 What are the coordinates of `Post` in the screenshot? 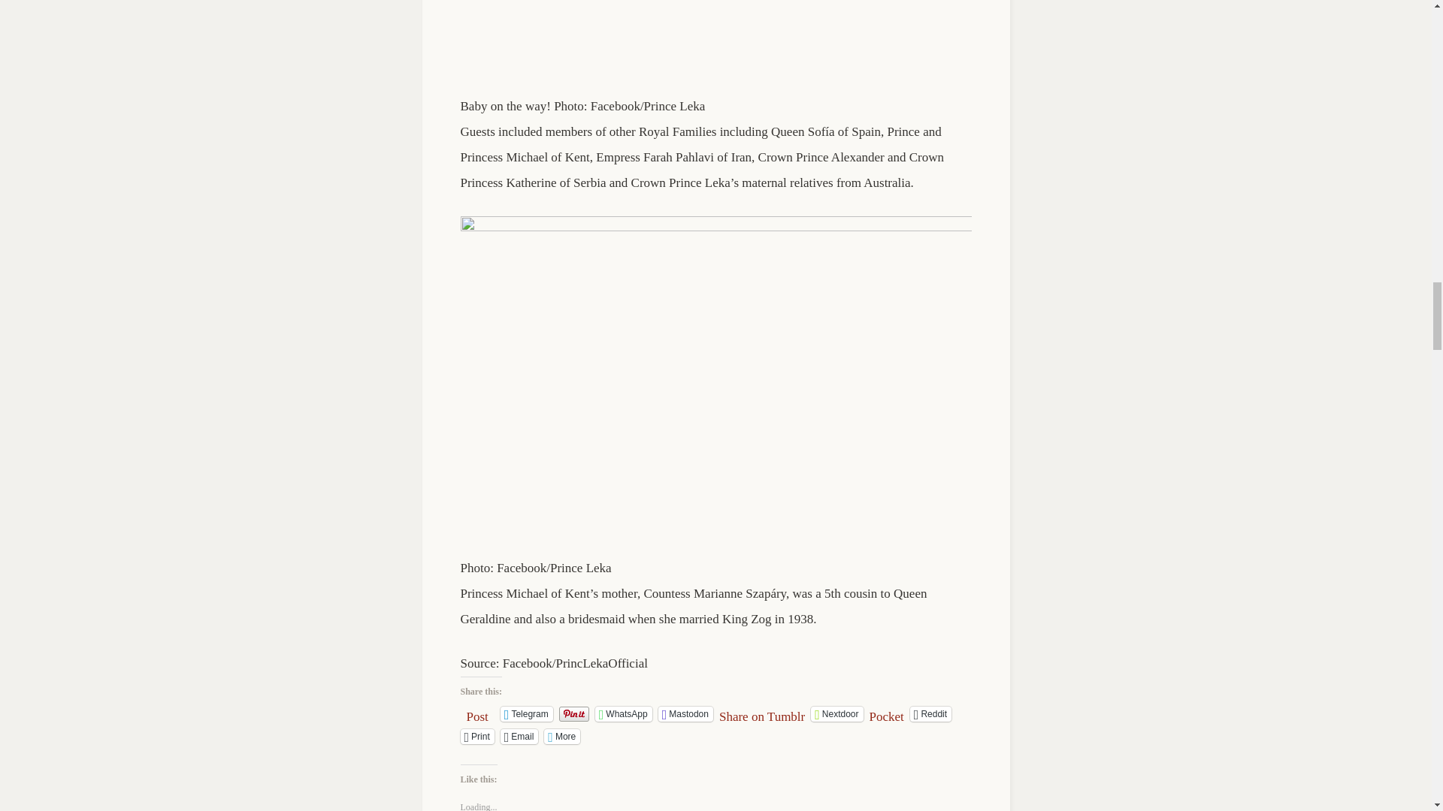 It's located at (476, 713).